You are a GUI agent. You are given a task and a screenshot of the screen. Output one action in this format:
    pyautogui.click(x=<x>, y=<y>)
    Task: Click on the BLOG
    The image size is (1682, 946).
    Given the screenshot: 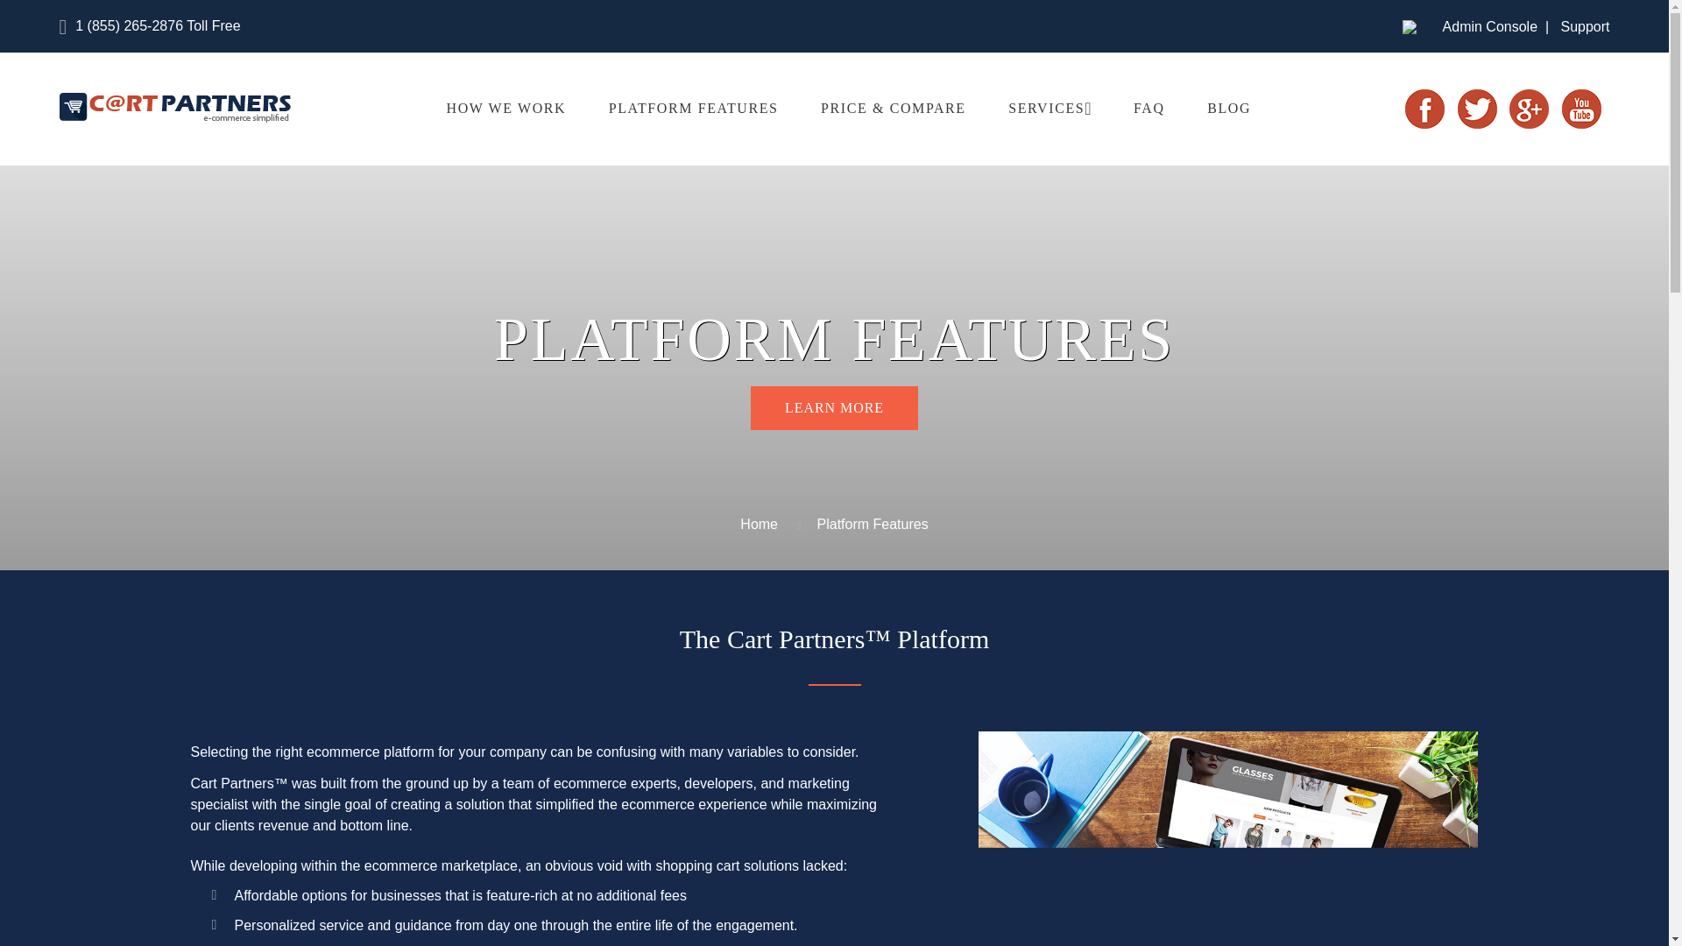 What is the action you would take?
    pyautogui.click(x=1229, y=109)
    